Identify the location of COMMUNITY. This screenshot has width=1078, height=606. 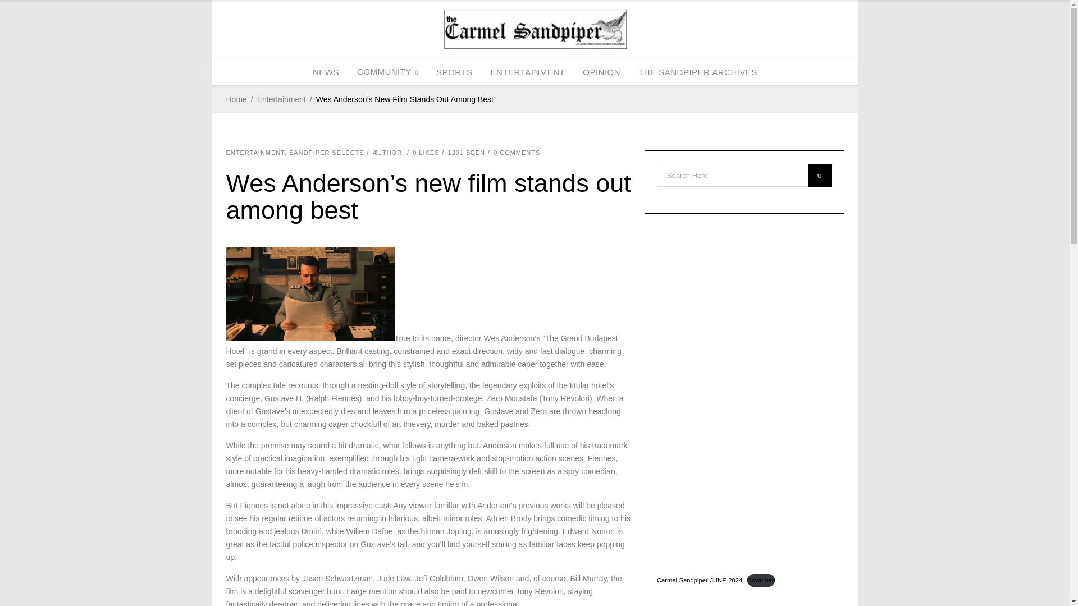
(387, 72).